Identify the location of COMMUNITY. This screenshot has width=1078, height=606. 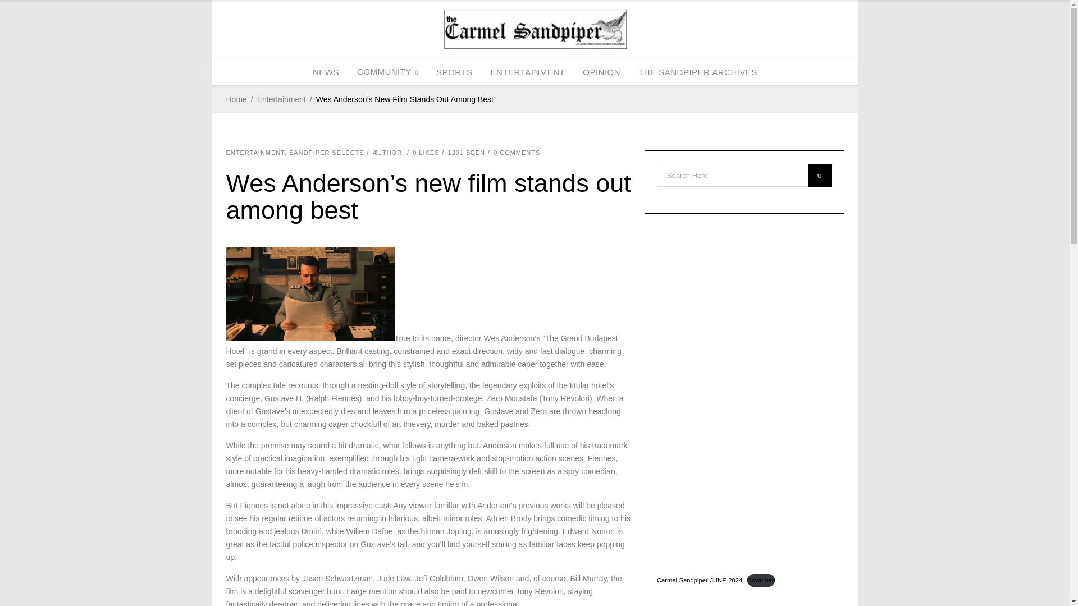
(387, 72).